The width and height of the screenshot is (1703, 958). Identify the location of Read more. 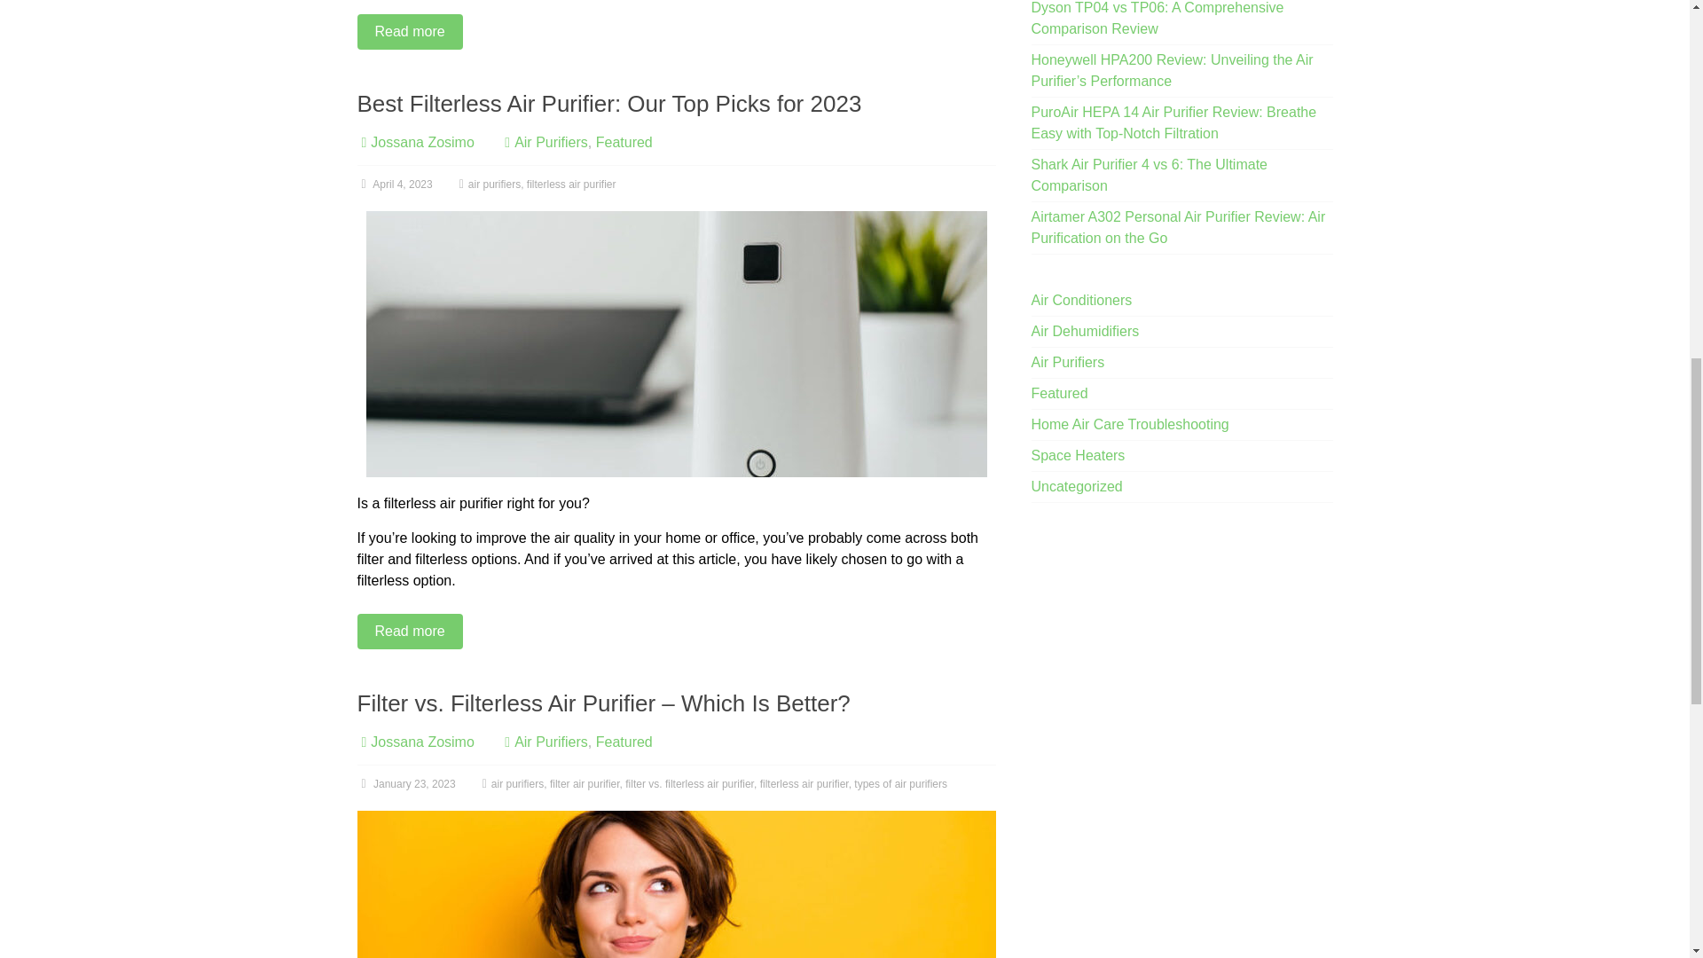
(675, 632).